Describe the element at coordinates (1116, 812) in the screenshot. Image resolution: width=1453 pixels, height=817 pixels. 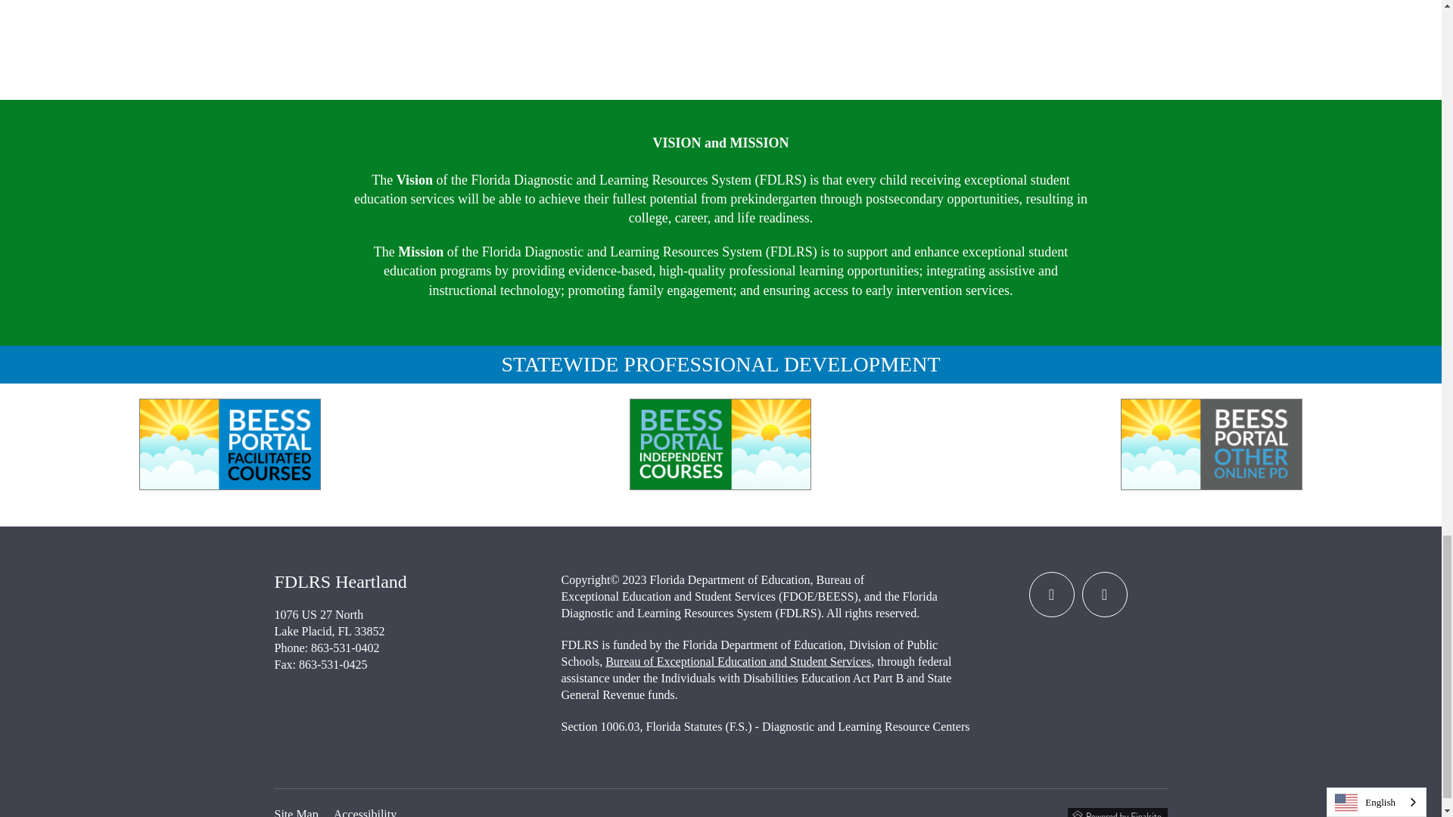
I see `Powered by Finalsite opens in a new window` at that location.